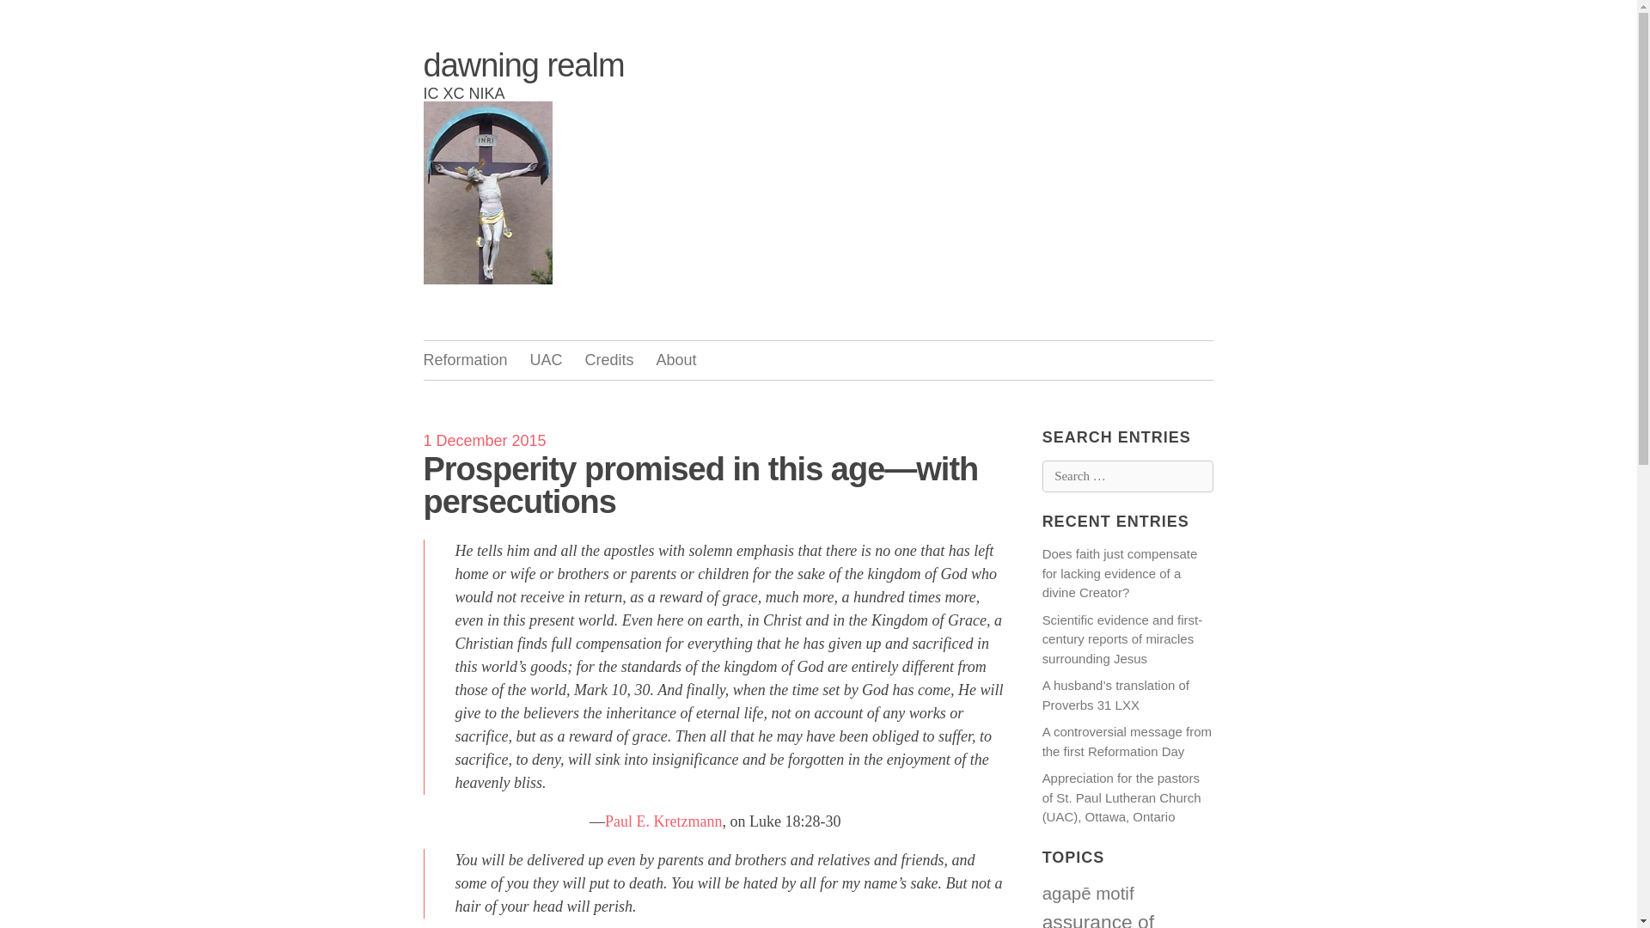 The image size is (1650, 928). Describe the element at coordinates (484, 440) in the screenshot. I see `1 December 2015` at that location.